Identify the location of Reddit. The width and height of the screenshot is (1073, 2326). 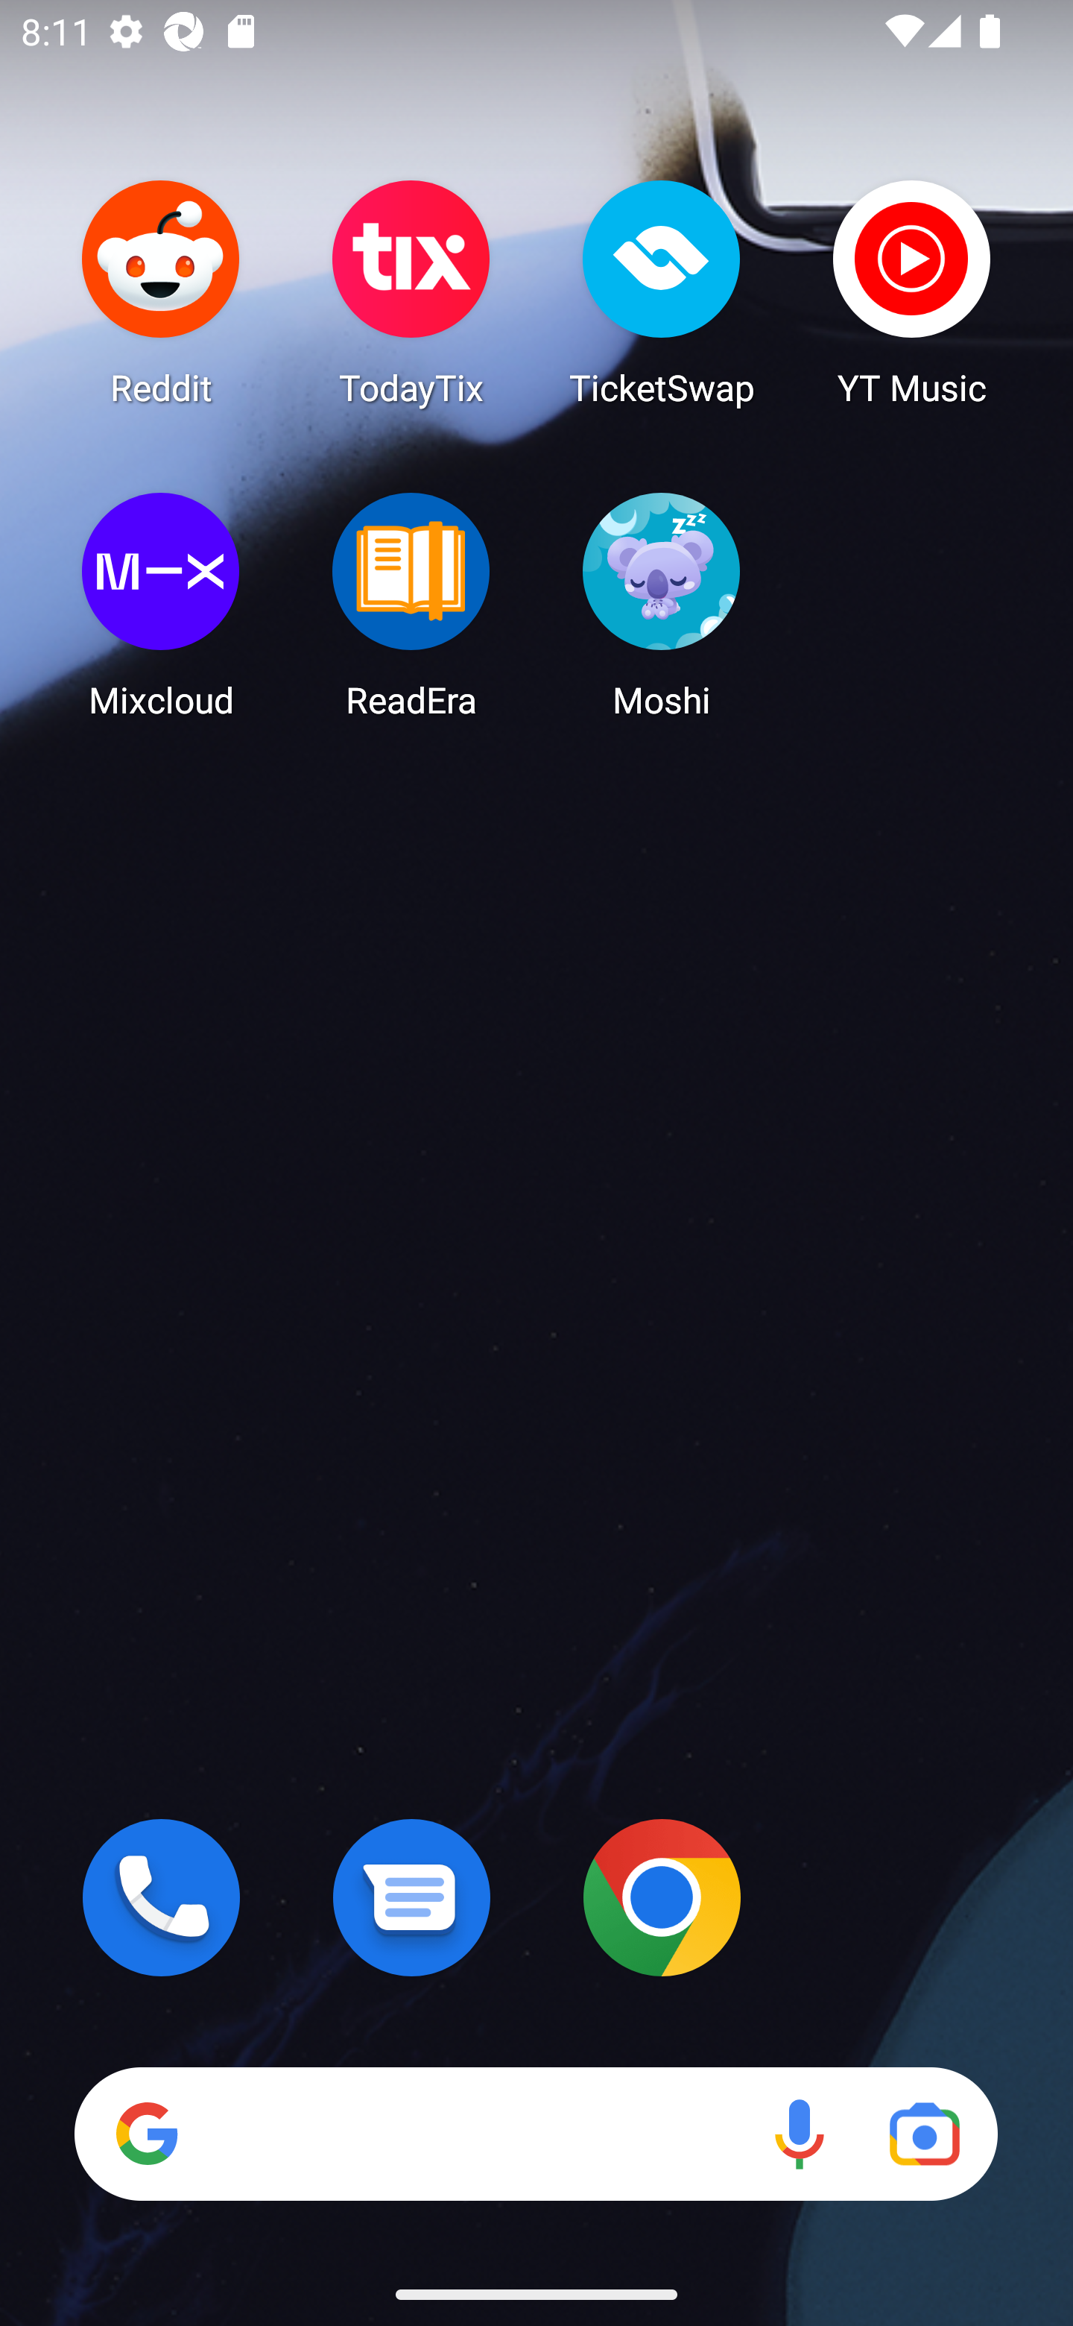
(161, 292).